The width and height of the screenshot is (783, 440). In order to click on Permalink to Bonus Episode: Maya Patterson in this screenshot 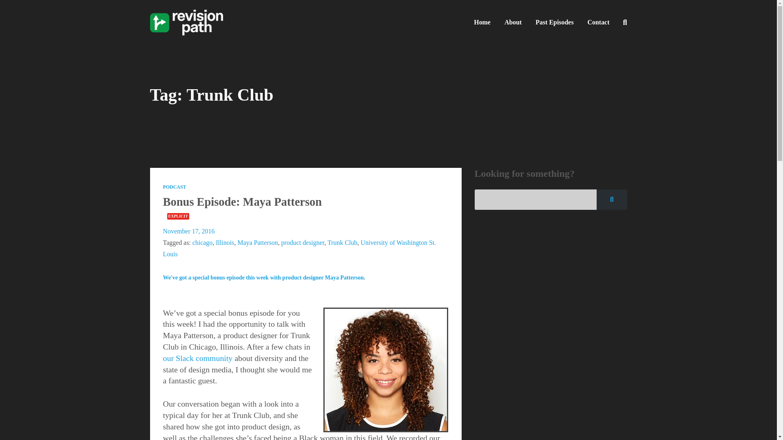, I will do `click(242, 201)`.